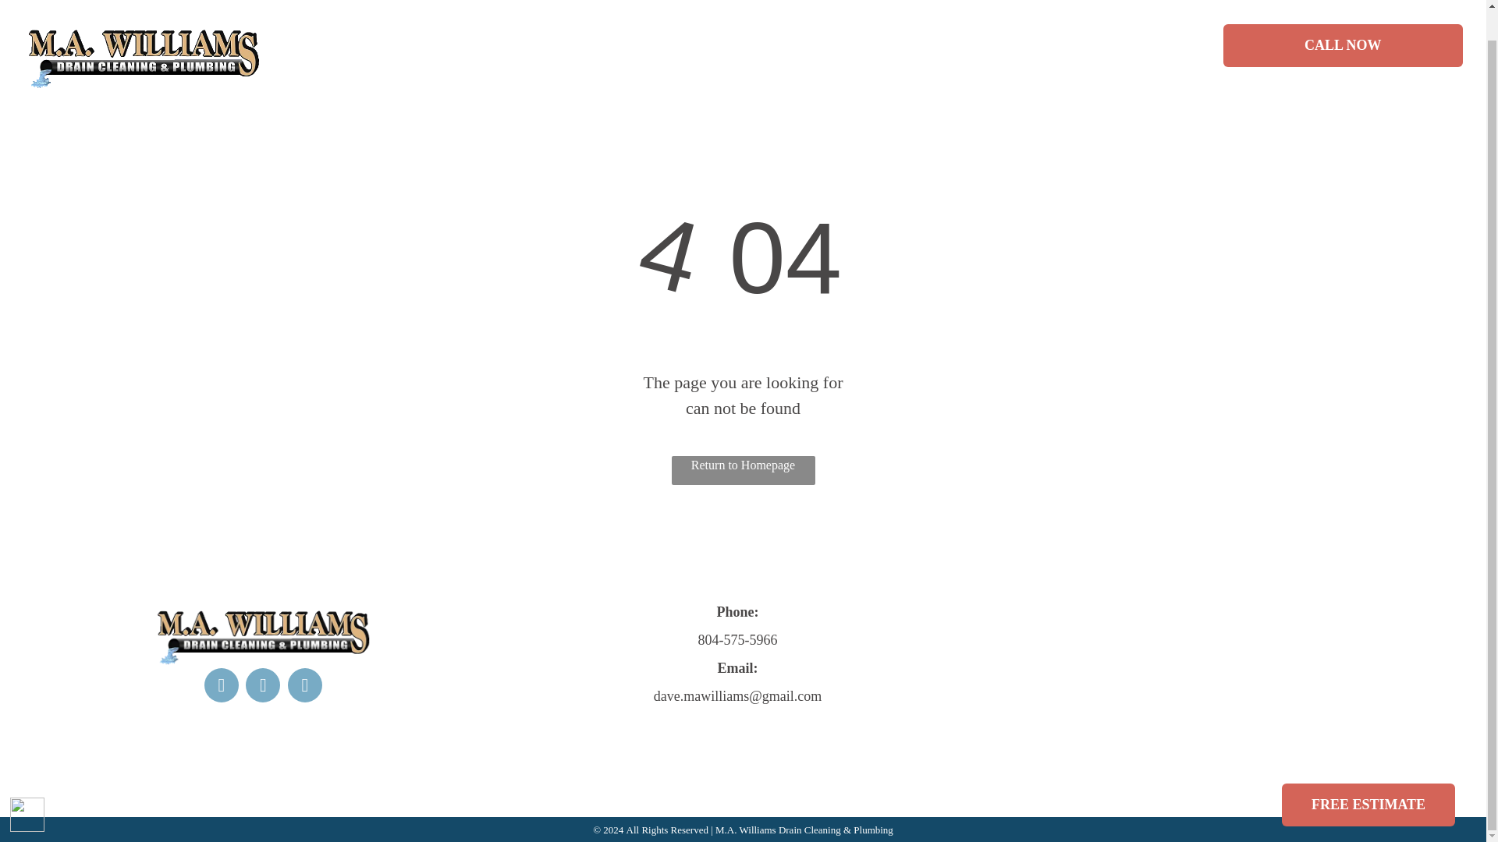 This screenshot has width=1498, height=842. Describe the element at coordinates (541, 17) in the screenshot. I see `MEET THE TEAM` at that location.